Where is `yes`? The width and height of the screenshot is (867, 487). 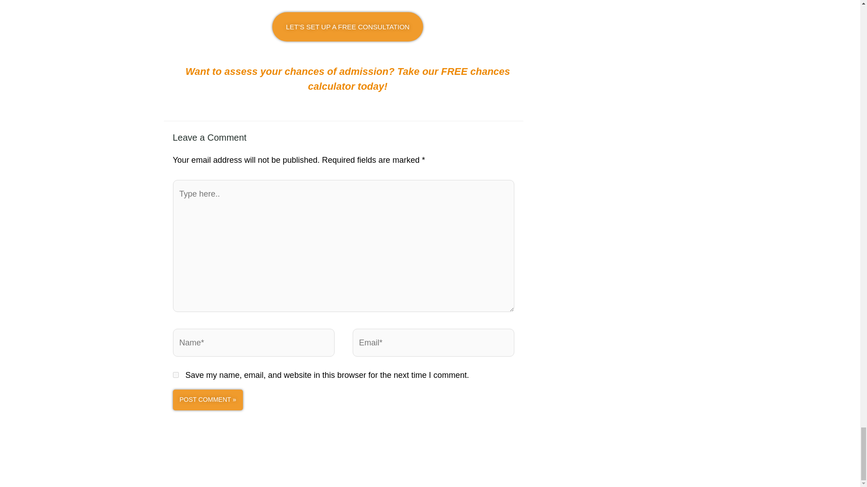
yes is located at coordinates (175, 375).